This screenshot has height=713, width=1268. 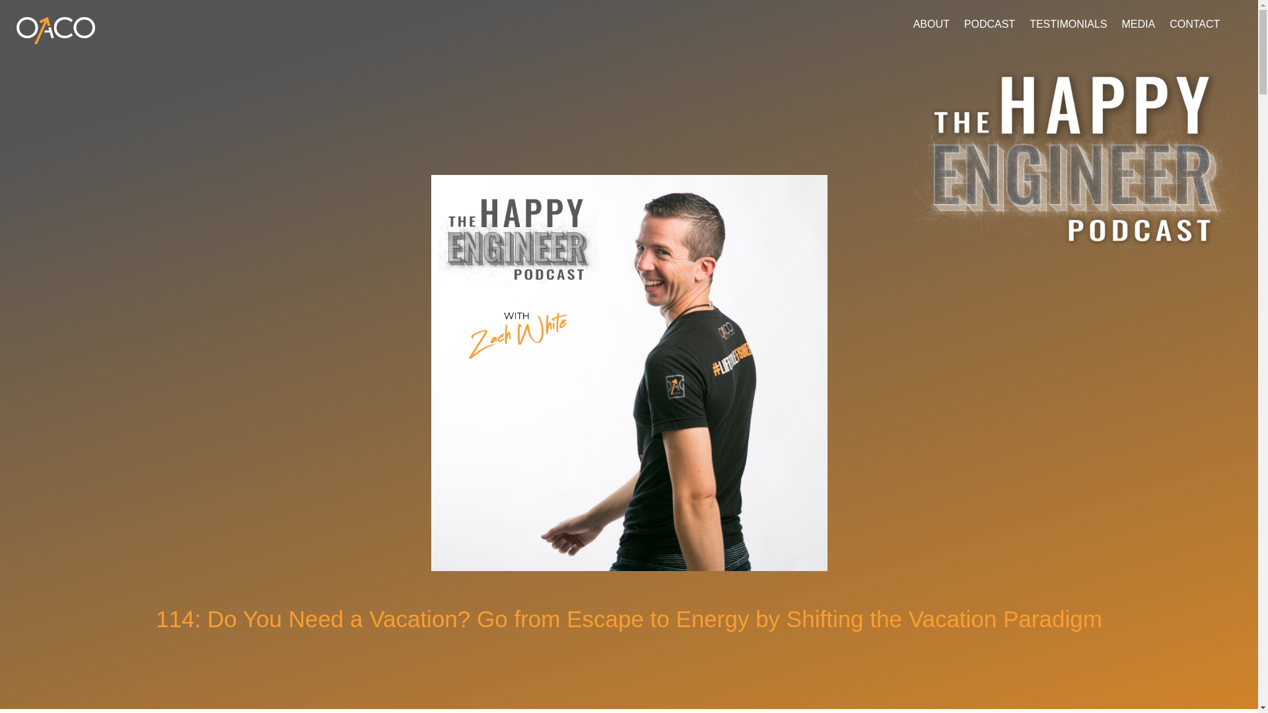 I want to click on ABOUT, so click(x=931, y=26).